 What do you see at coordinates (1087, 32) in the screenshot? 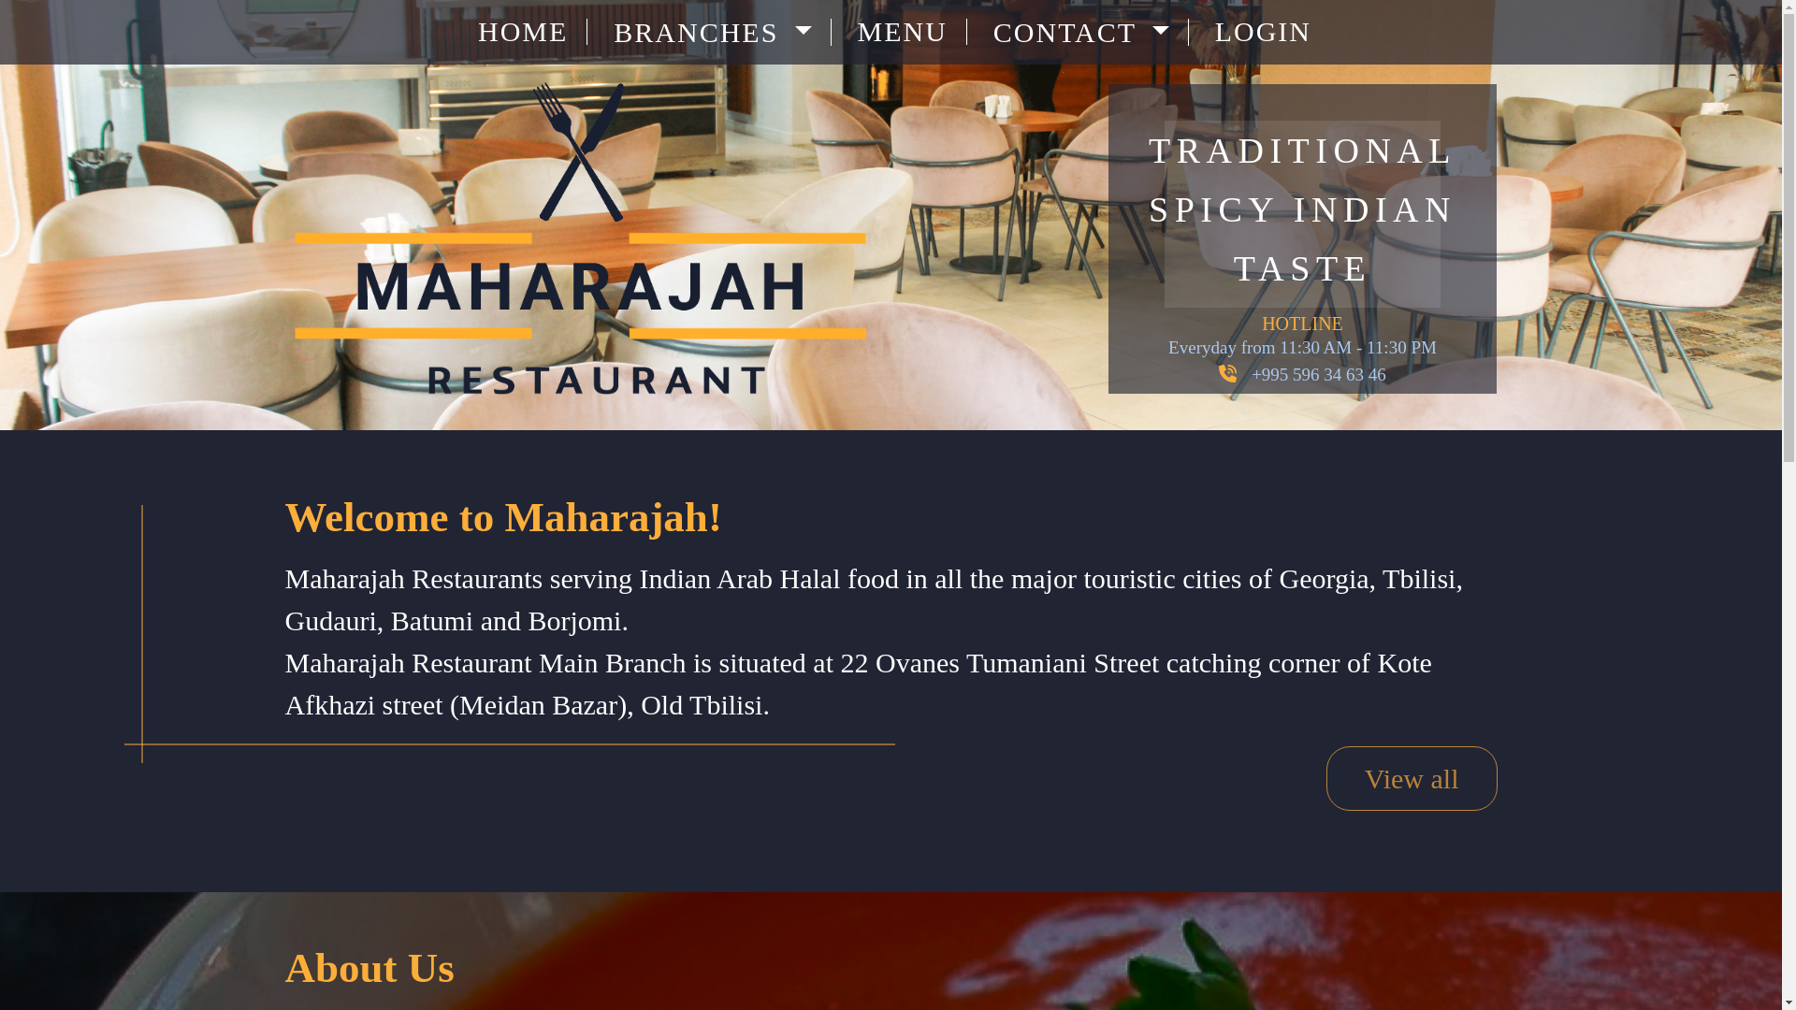
I see `CONTACT` at bounding box center [1087, 32].